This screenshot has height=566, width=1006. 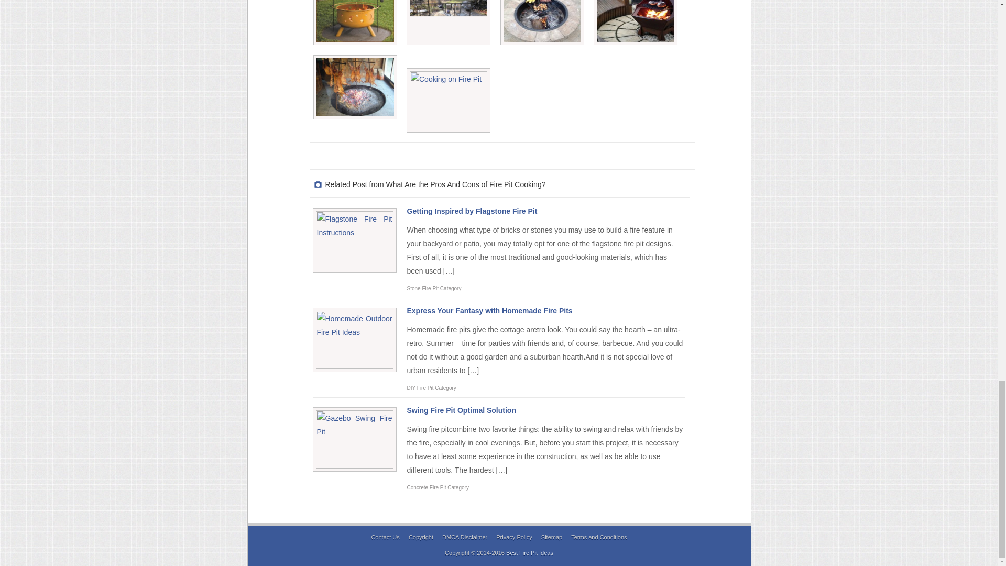 I want to click on DMCA Disclaimer, so click(x=464, y=537).